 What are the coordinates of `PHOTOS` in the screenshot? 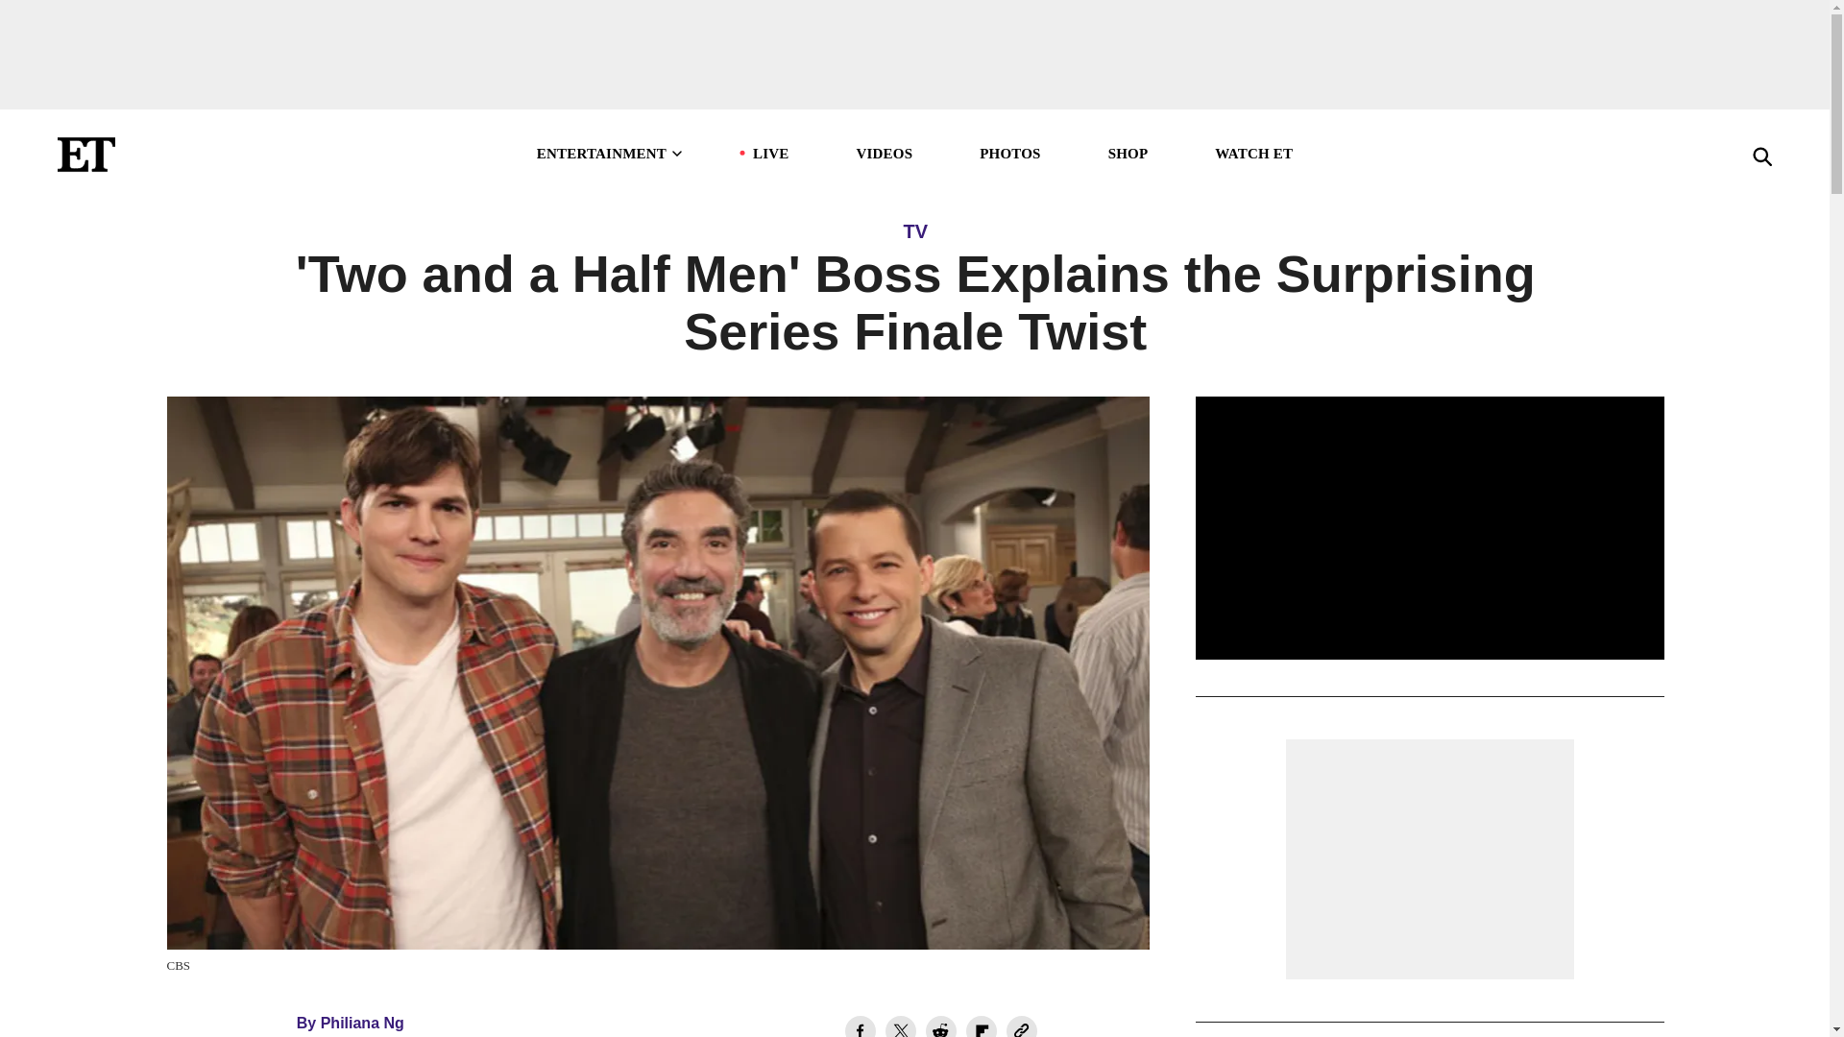 It's located at (1008, 153).